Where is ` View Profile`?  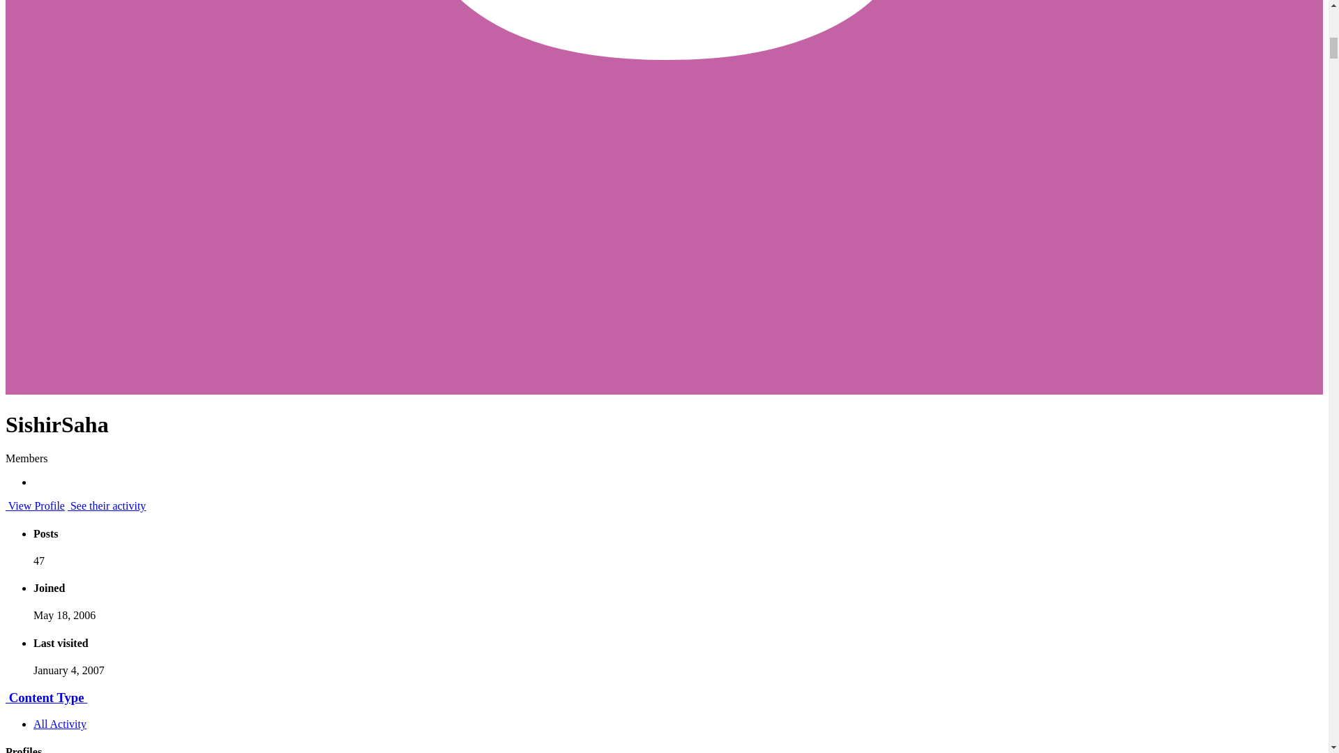  View Profile is located at coordinates (35, 506).